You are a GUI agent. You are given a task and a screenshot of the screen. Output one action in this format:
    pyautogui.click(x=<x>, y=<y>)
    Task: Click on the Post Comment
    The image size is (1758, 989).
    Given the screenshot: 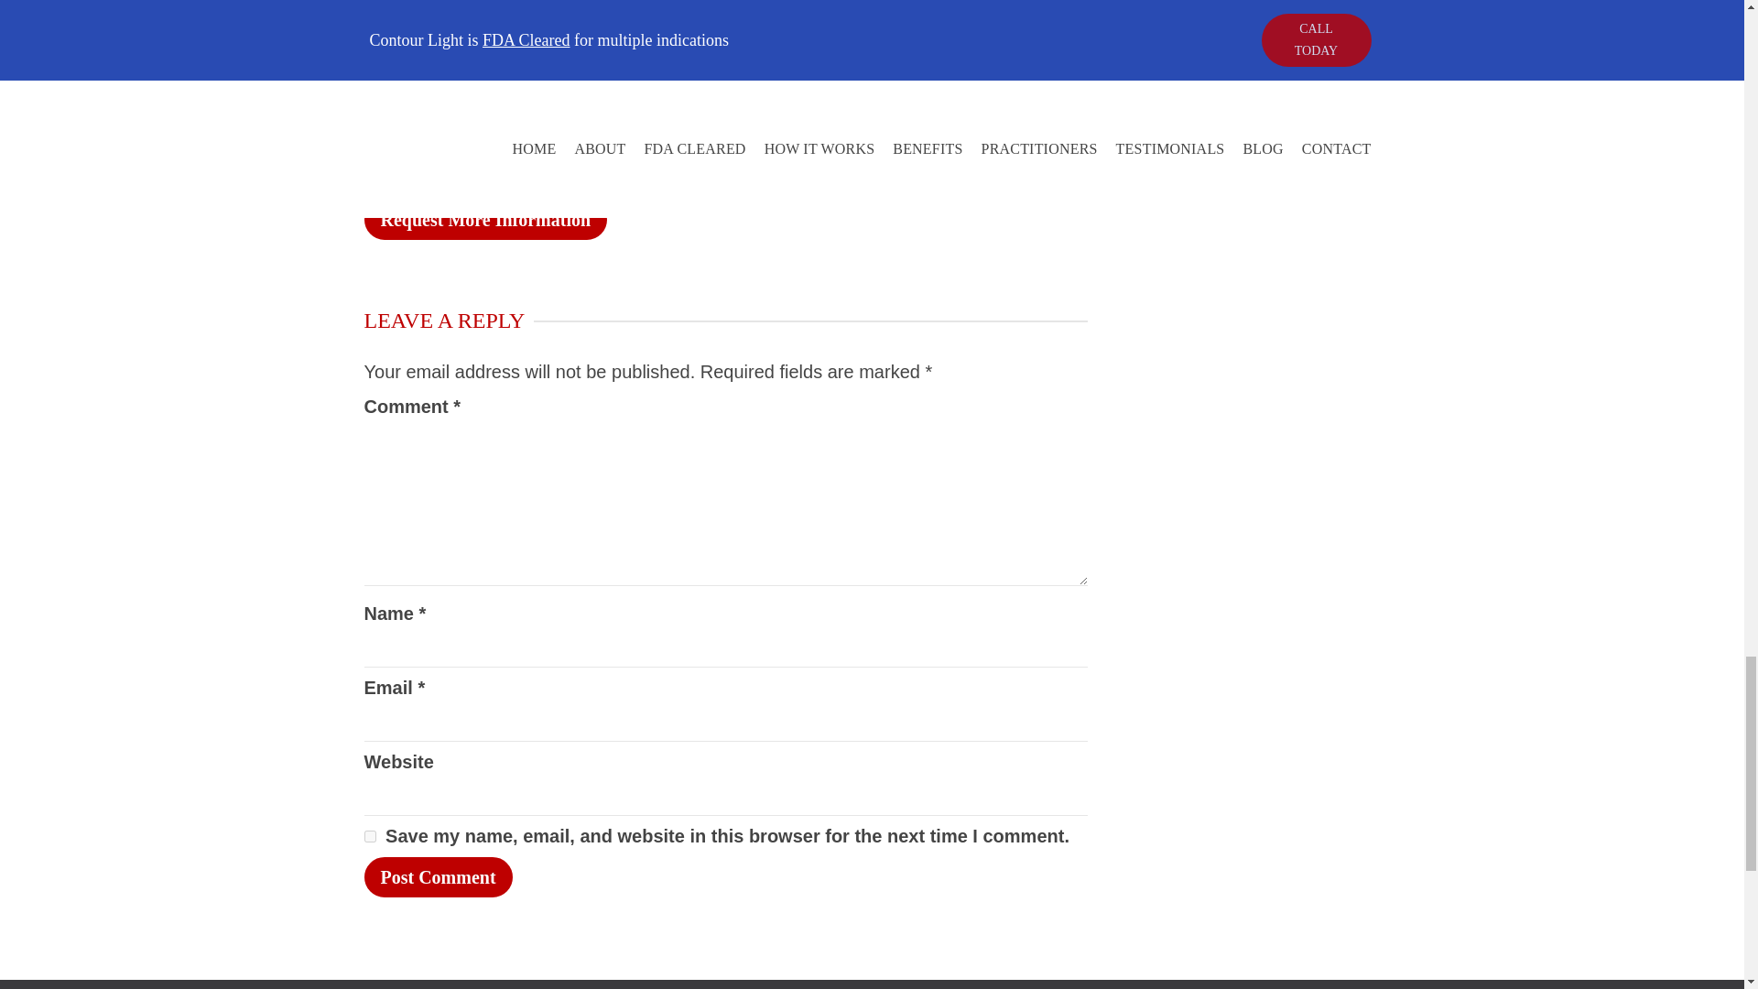 What is the action you would take?
    pyautogui.click(x=438, y=877)
    